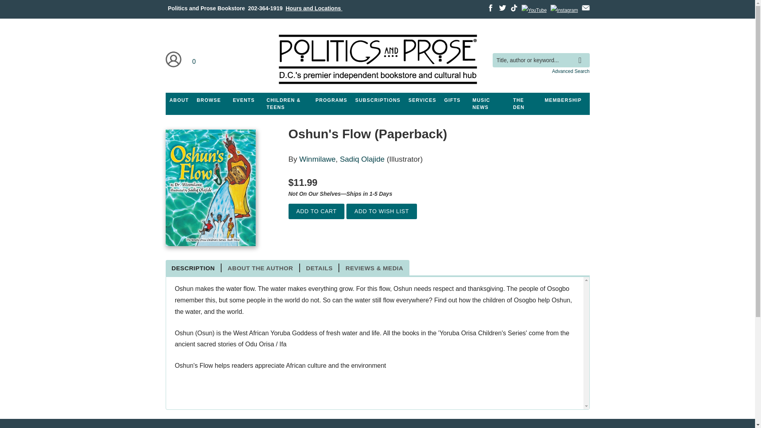 The image size is (761, 428). Describe the element at coordinates (314, 8) in the screenshot. I see `Hours and Locations ` at that location.